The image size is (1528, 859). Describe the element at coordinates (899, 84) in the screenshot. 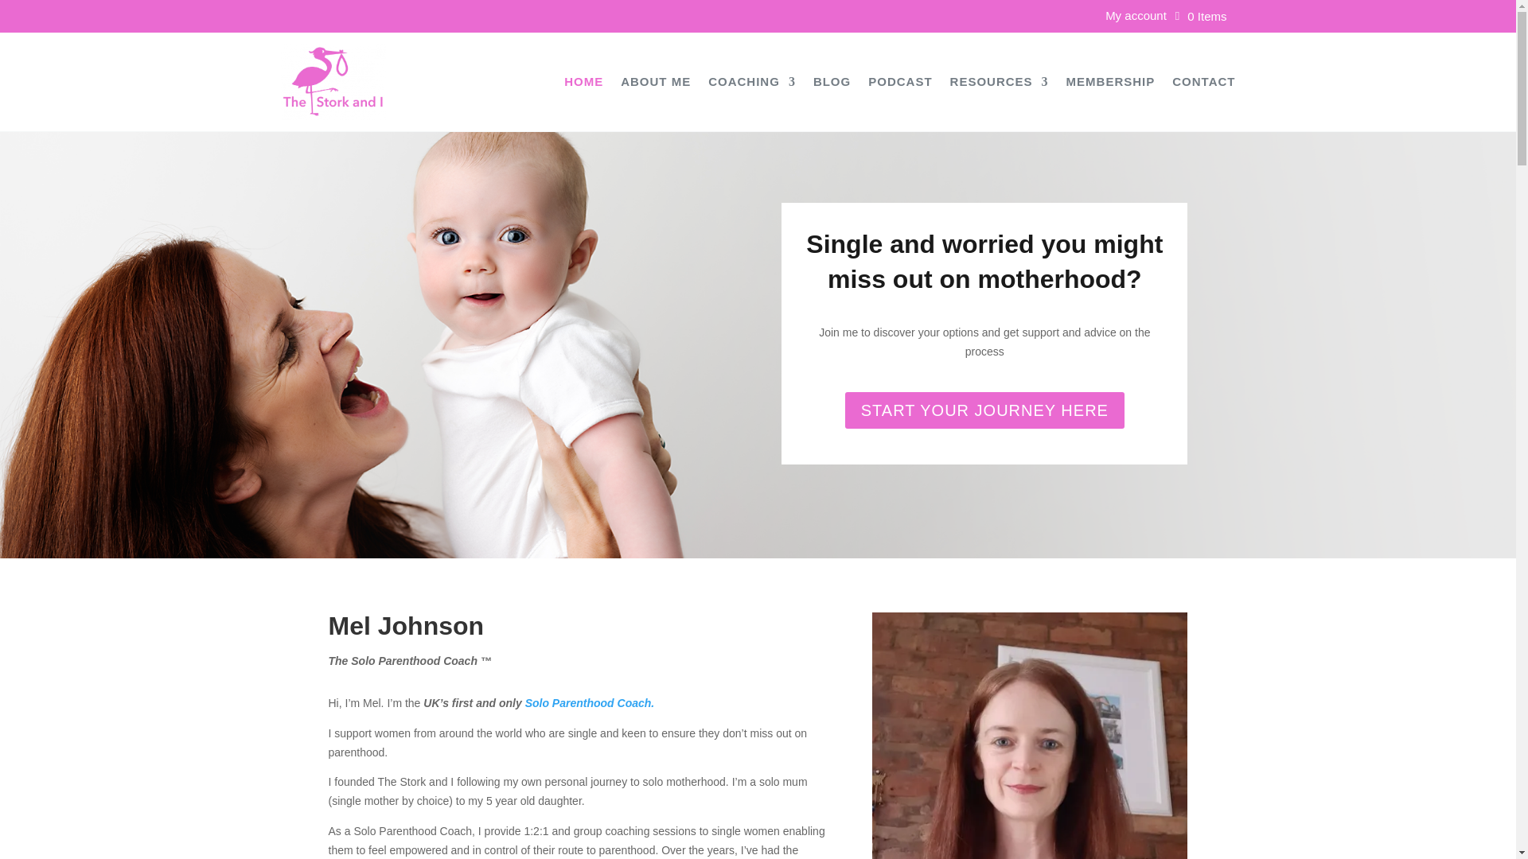

I see `PODCAST` at that location.